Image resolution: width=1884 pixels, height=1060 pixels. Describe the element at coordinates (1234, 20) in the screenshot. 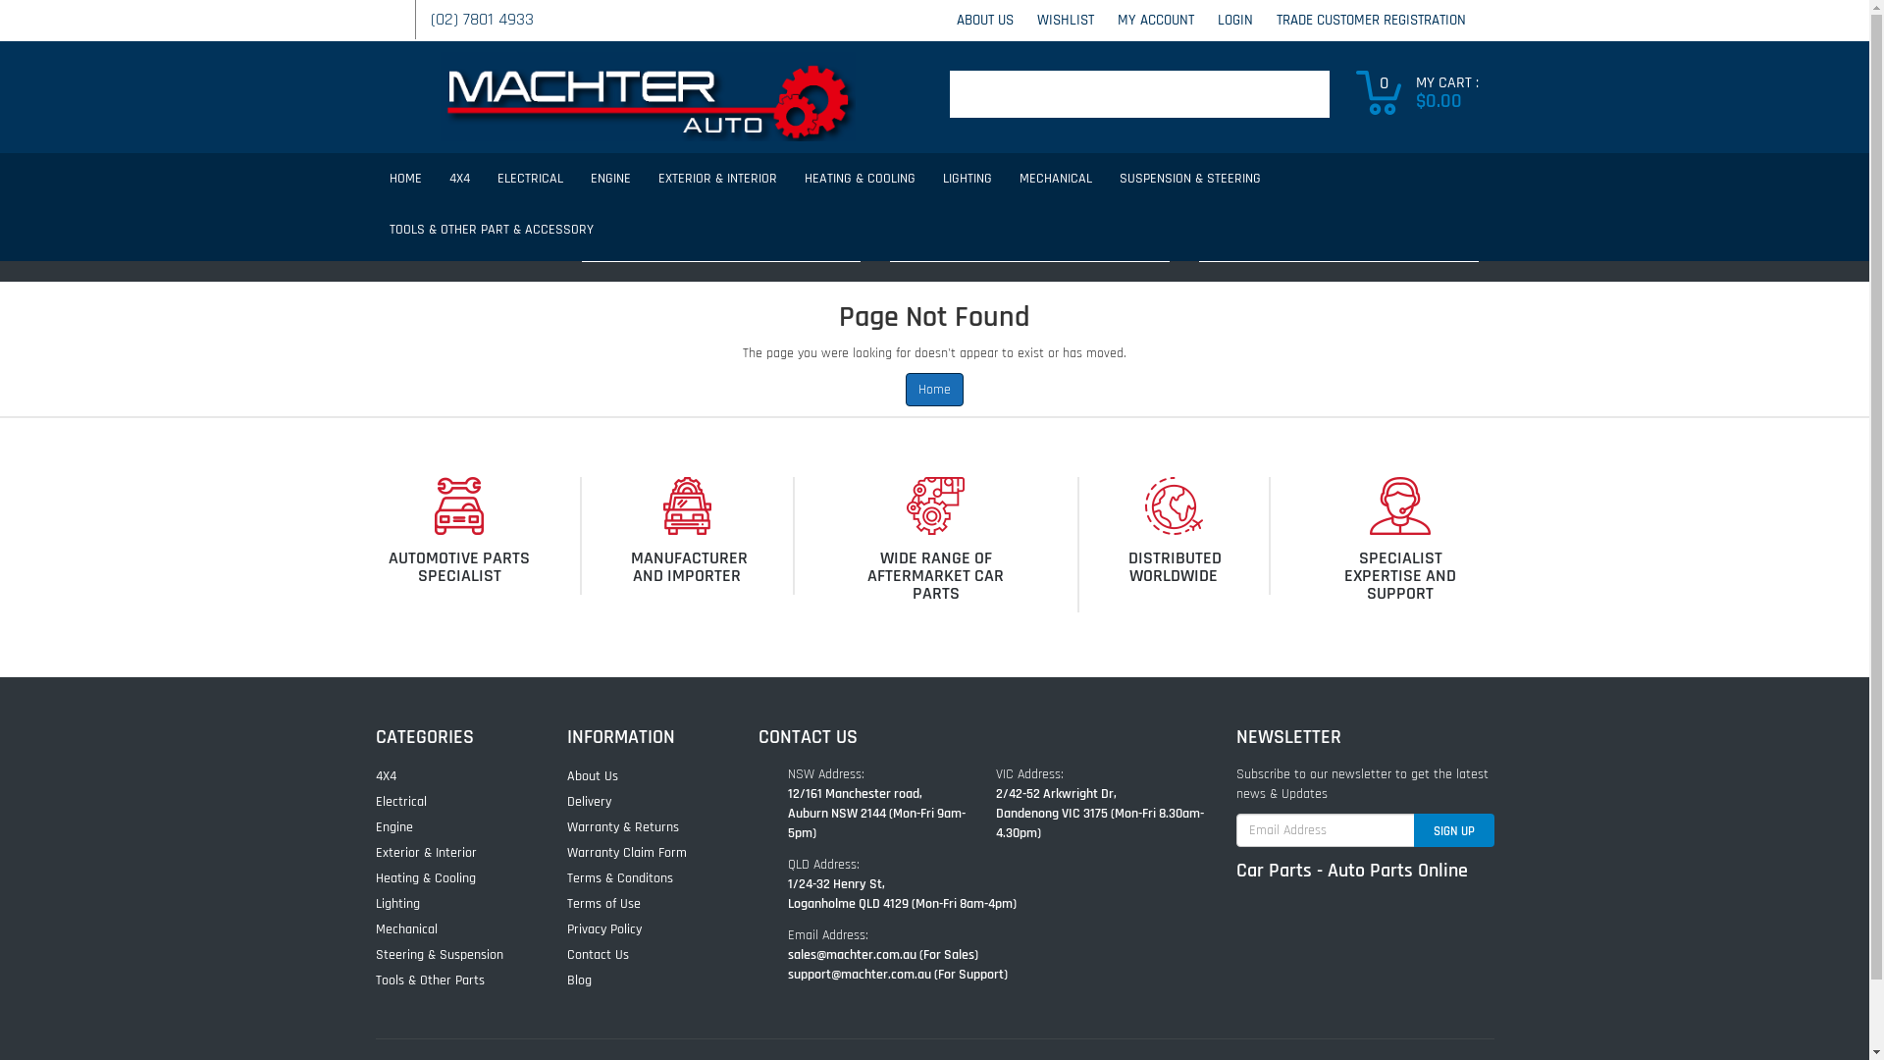

I see `LOGIN` at that location.